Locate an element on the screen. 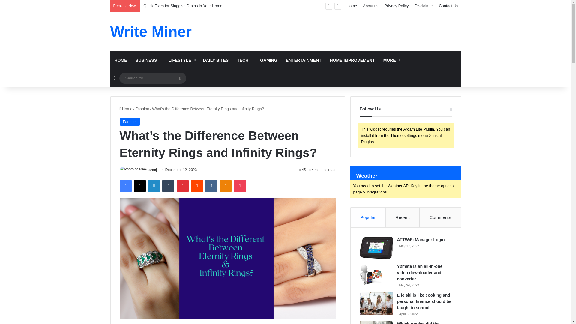 The image size is (576, 324). Reddit is located at coordinates (197, 186).